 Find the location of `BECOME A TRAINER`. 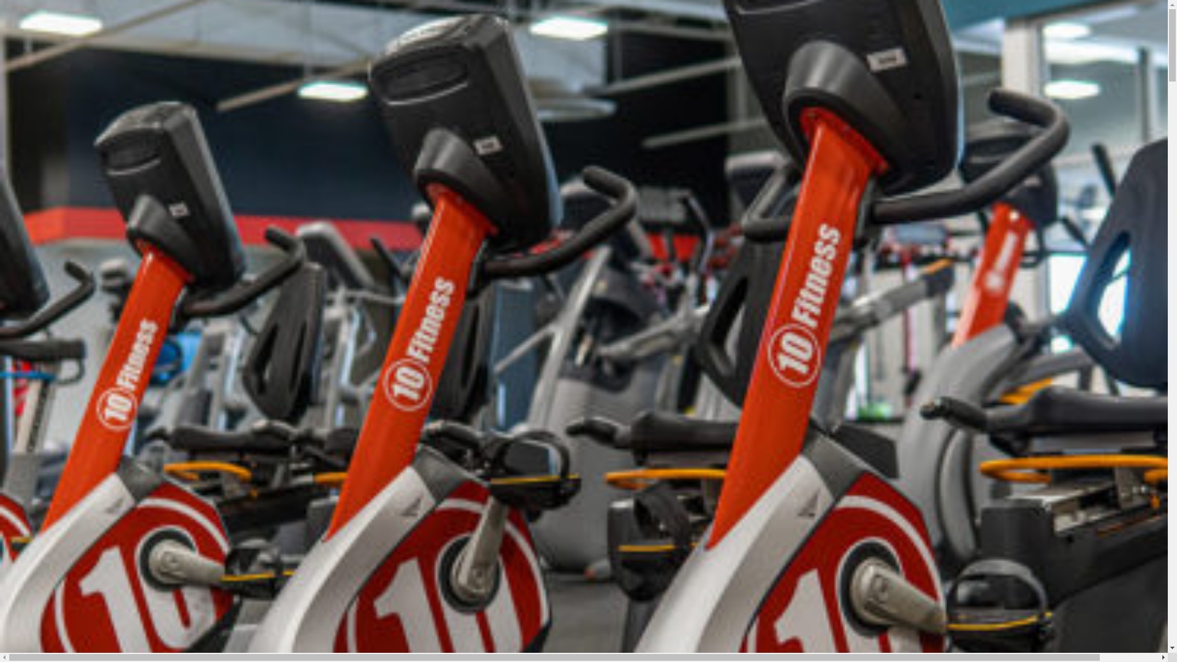

BECOME A TRAINER is located at coordinates (101, 408).